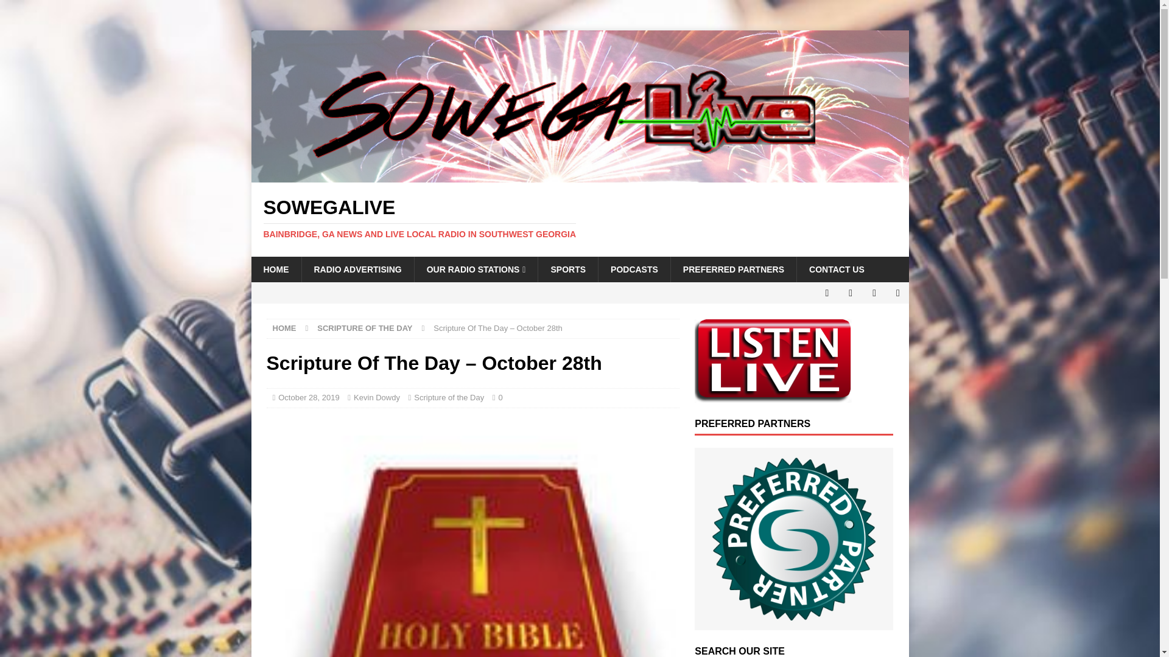 The width and height of the screenshot is (1169, 657). What do you see at coordinates (376, 397) in the screenshot?
I see `Kevin Dowdy` at bounding box center [376, 397].